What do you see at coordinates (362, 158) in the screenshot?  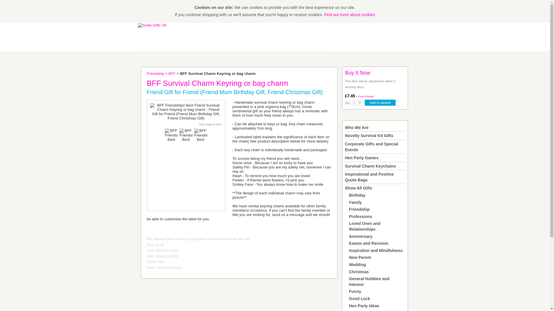 I see `Hen Party Games` at bounding box center [362, 158].